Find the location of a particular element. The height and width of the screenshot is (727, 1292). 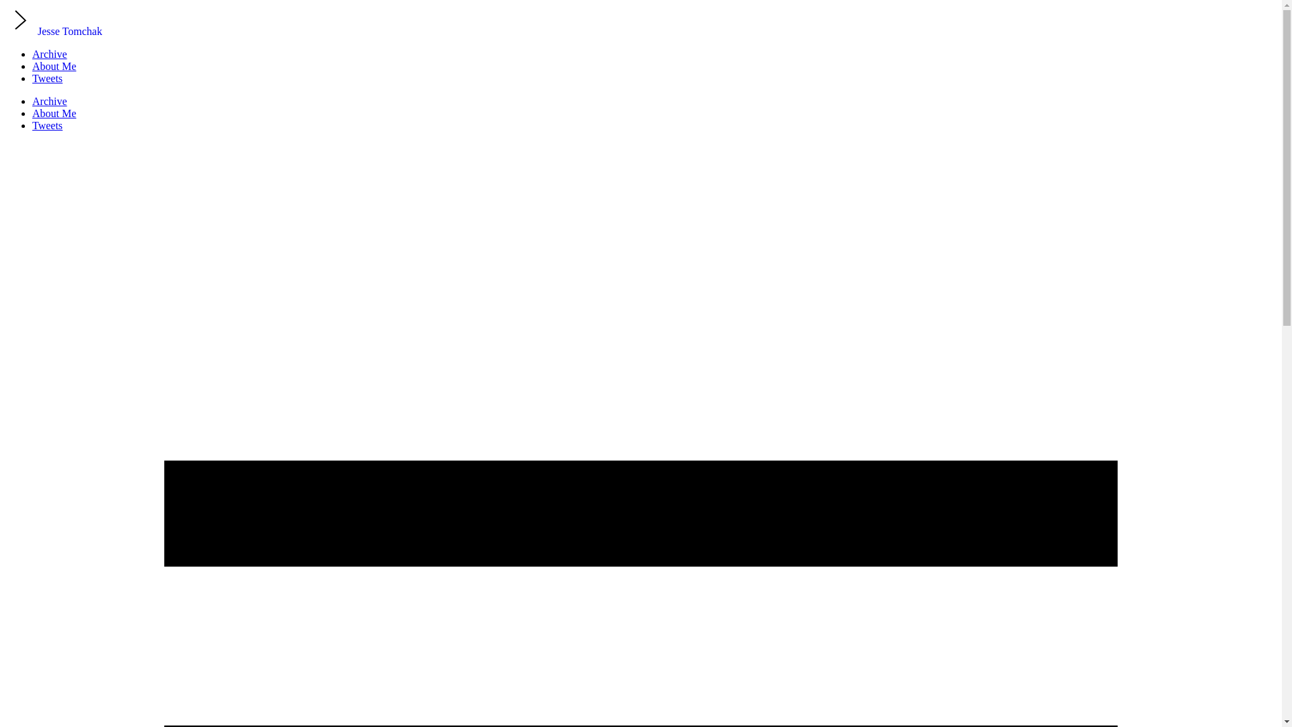

Jesse Tomchak is located at coordinates (53, 31).